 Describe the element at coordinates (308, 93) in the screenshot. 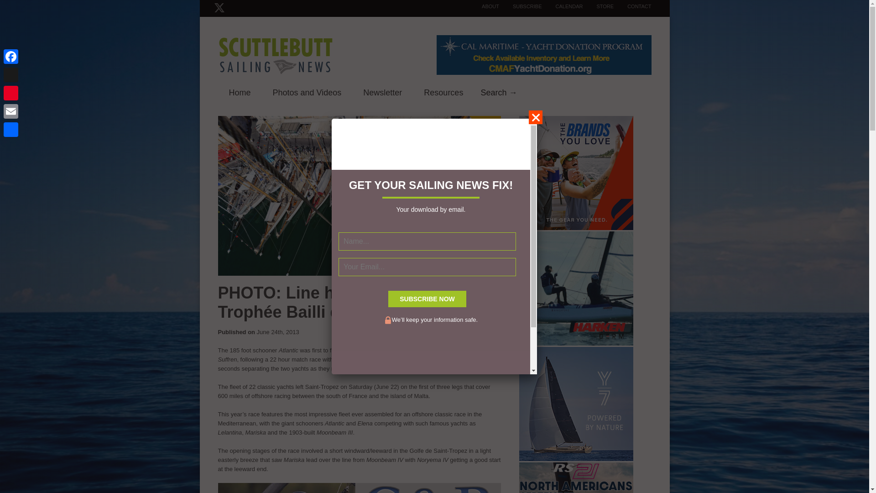

I see `Photos and Videos` at that location.